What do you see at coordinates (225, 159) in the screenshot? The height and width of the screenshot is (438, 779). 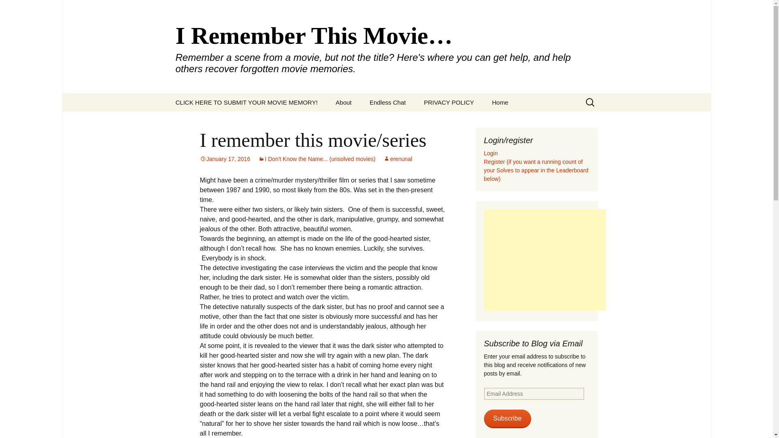 I see `January 17, 2016` at bounding box center [225, 159].